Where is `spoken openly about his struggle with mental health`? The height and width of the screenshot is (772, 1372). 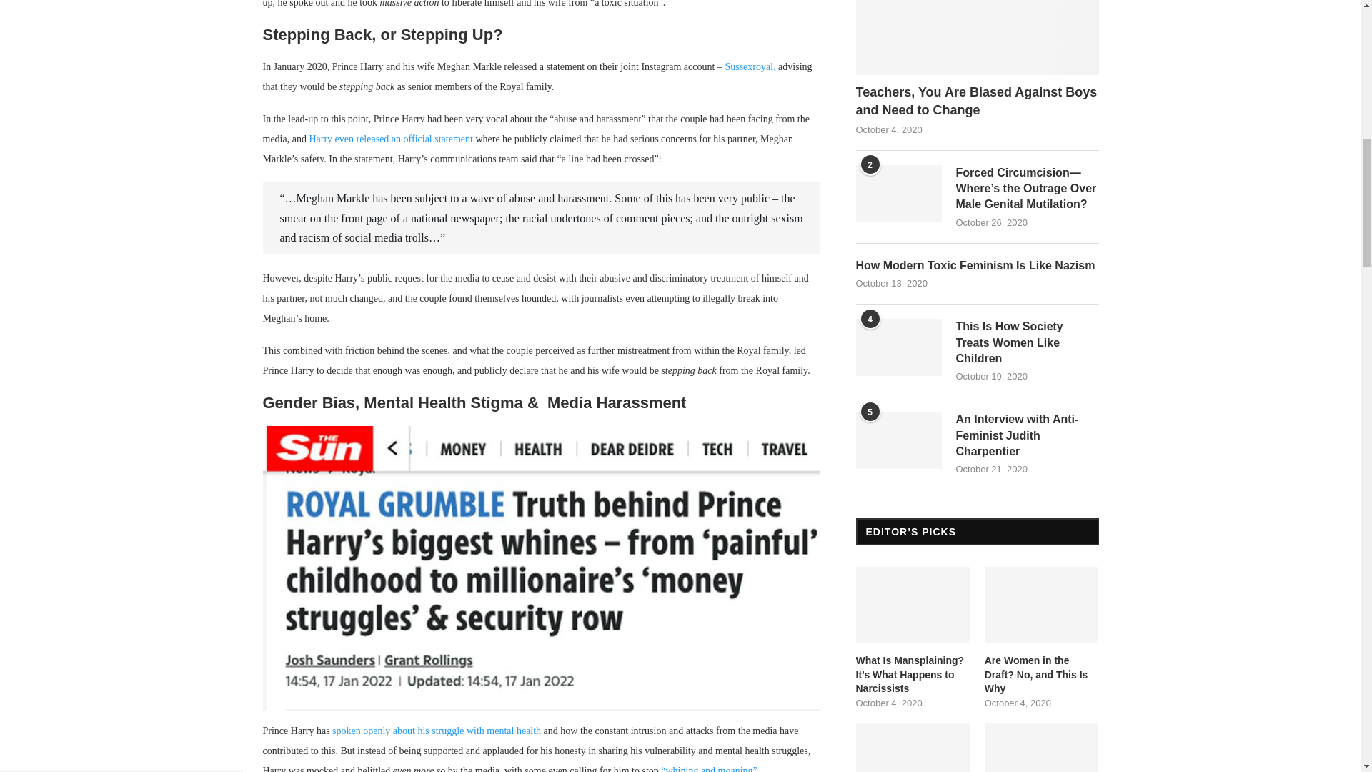 spoken openly about his struggle with mental health is located at coordinates (436, 731).